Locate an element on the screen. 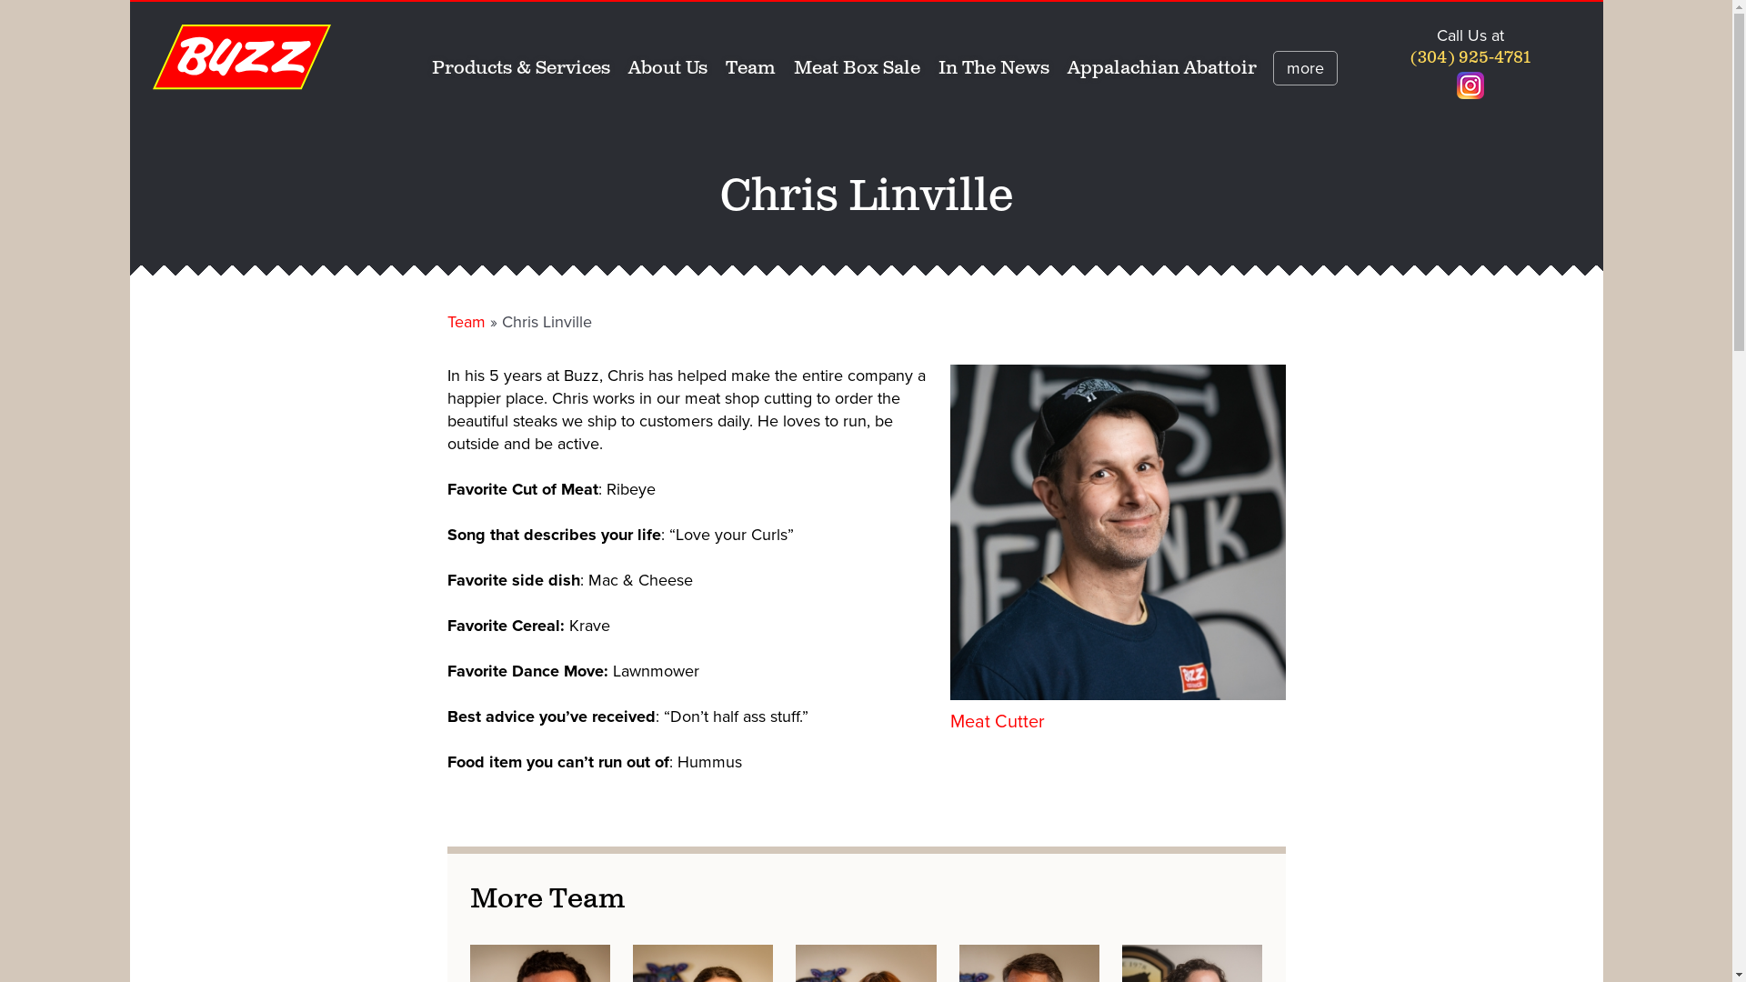 The height and width of the screenshot is (982, 1746). In The News is located at coordinates (994, 69).